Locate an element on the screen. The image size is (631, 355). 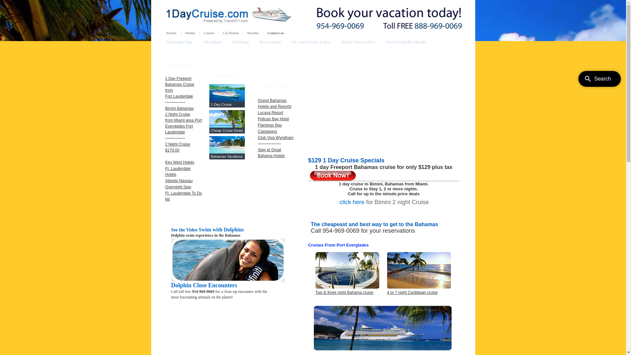
Pelican Bay Hotel is located at coordinates (273, 119).